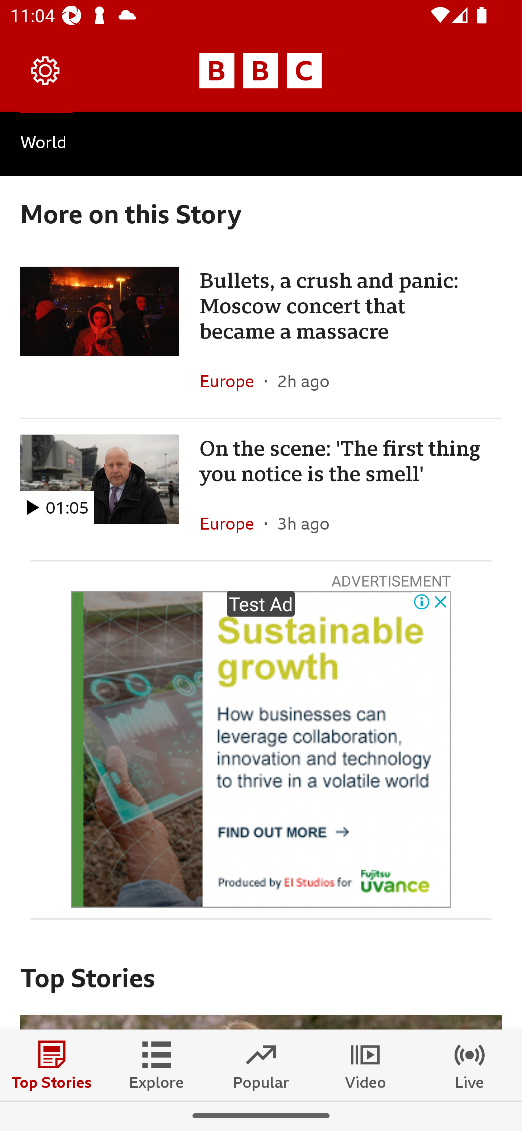  What do you see at coordinates (365, 1065) in the screenshot?
I see `Video` at bounding box center [365, 1065].